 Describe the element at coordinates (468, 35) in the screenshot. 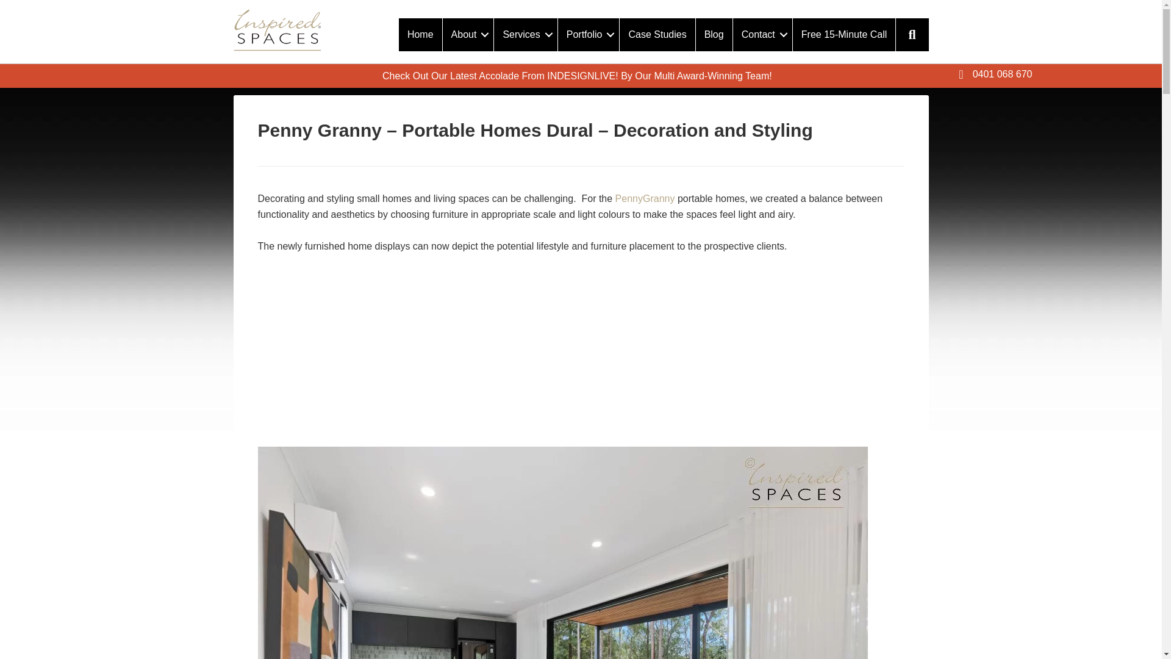

I see `About` at that location.